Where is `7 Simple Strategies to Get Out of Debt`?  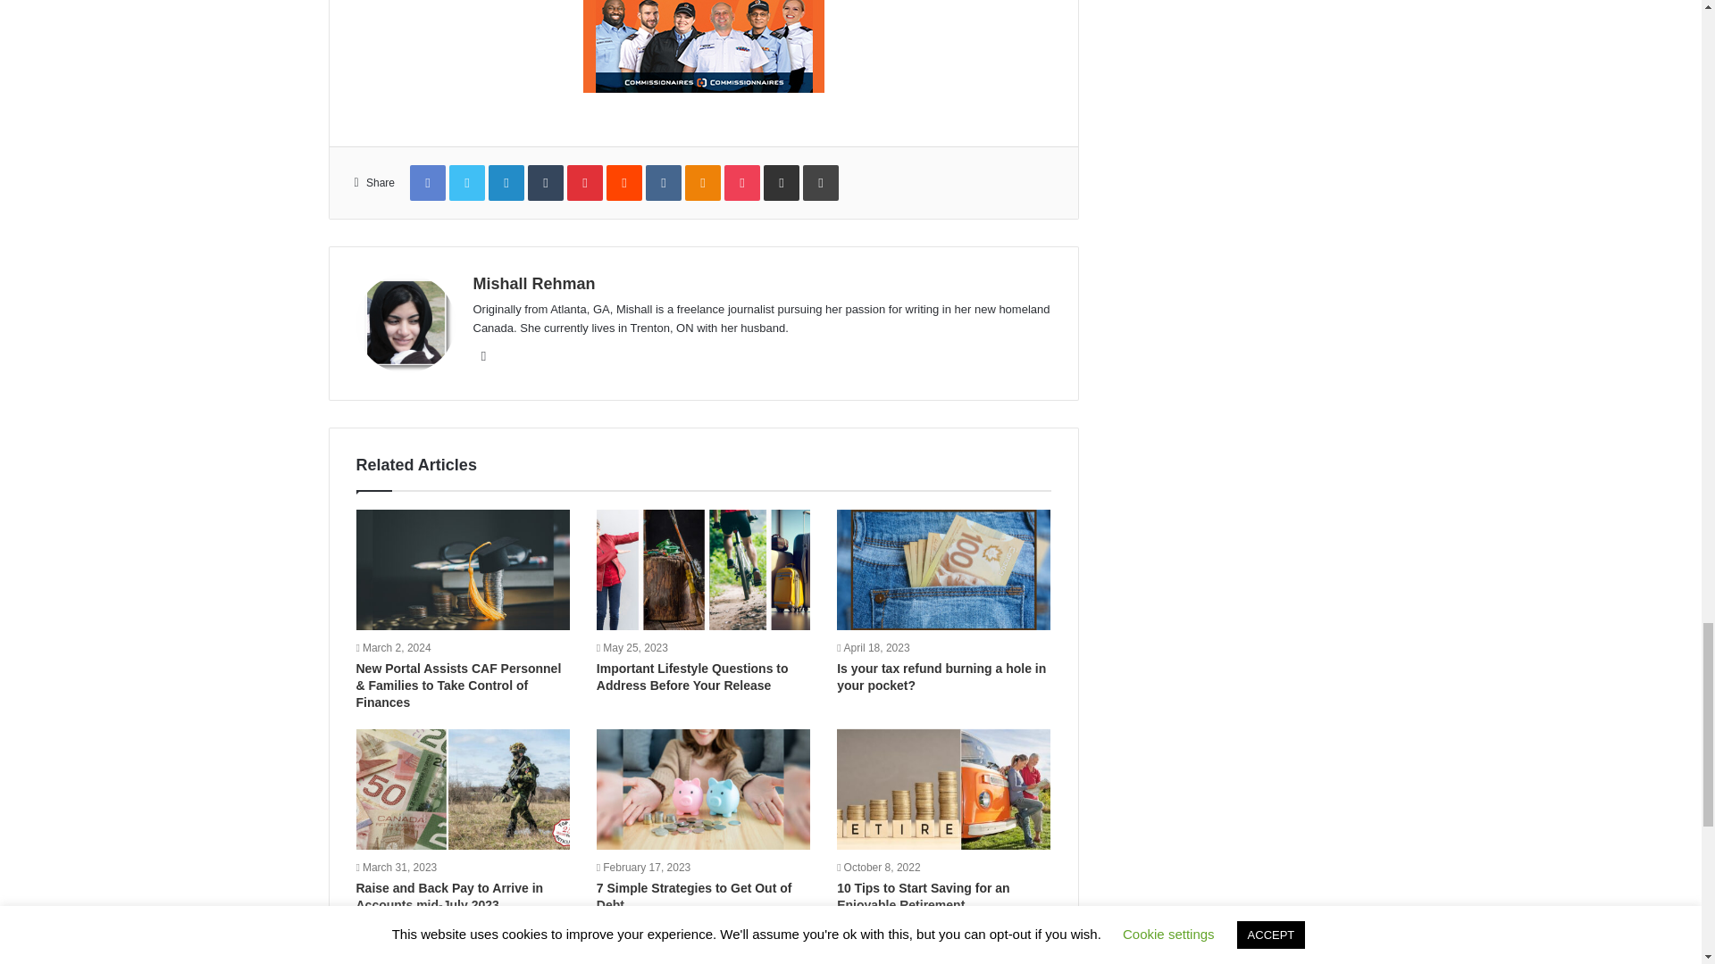
7 Simple Strategies to Get Out of Debt is located at coordinates (695, 896).